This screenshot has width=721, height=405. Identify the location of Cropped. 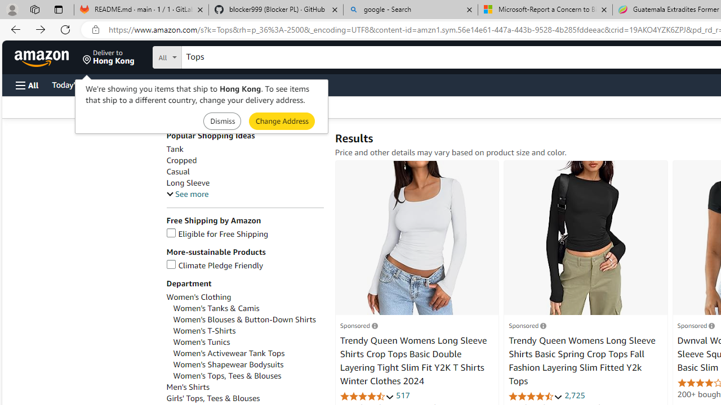
(244, 160).